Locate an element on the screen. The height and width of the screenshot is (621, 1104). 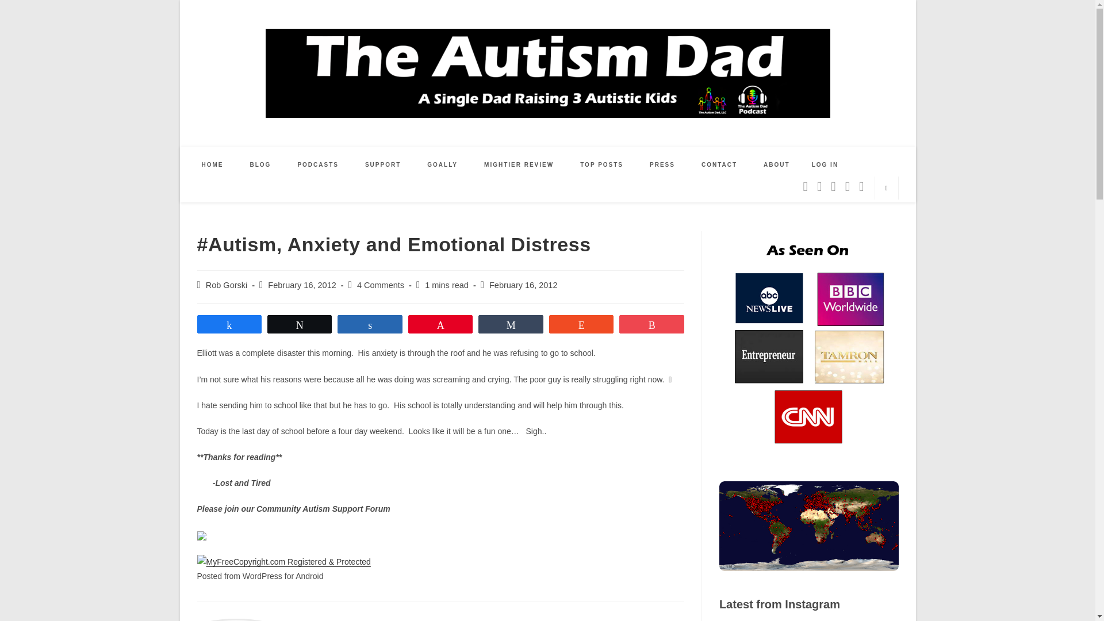
Posts by Rob Gorski is located at coordinates (227, 285).